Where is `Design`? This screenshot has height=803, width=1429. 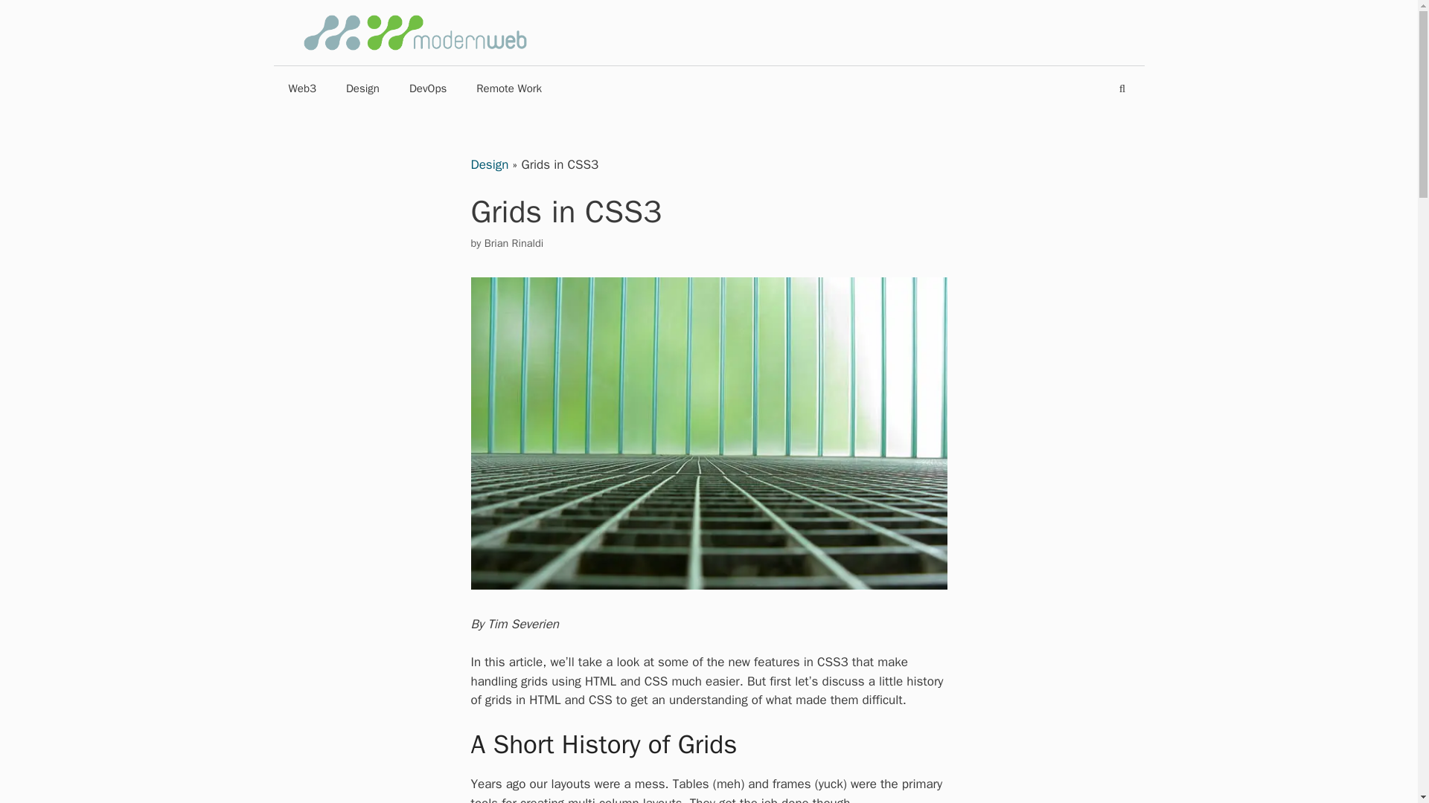
Design is located at coordinates (362, 88).